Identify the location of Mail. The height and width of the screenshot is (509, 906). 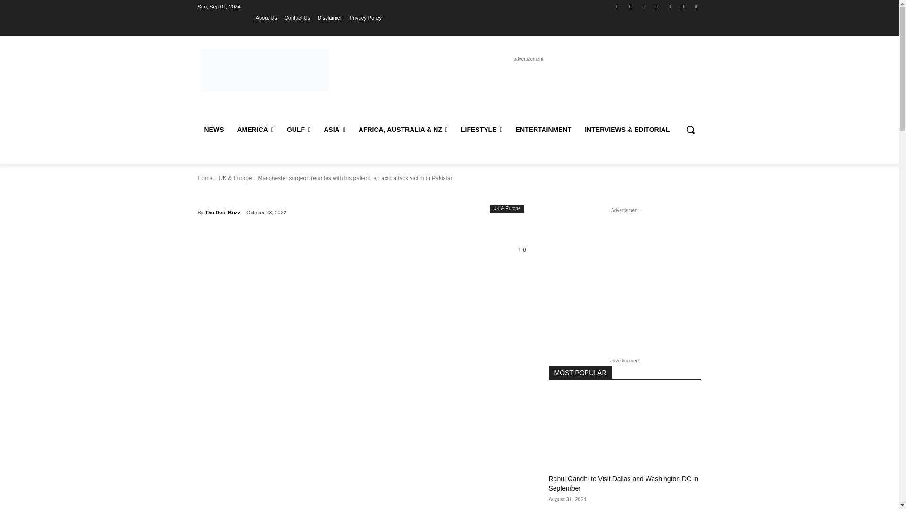
(657, 6).